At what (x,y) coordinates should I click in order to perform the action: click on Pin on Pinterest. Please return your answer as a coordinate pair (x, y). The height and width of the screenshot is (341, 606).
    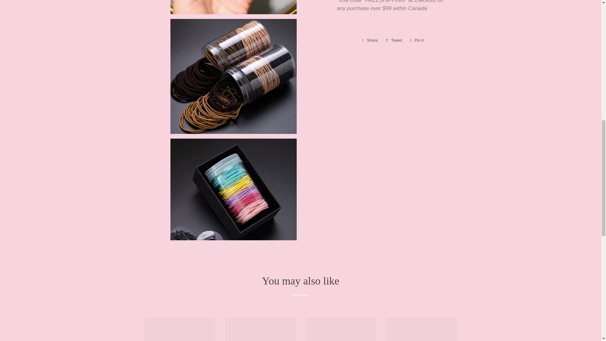
    Looking at the image, I should click on (417, 40).